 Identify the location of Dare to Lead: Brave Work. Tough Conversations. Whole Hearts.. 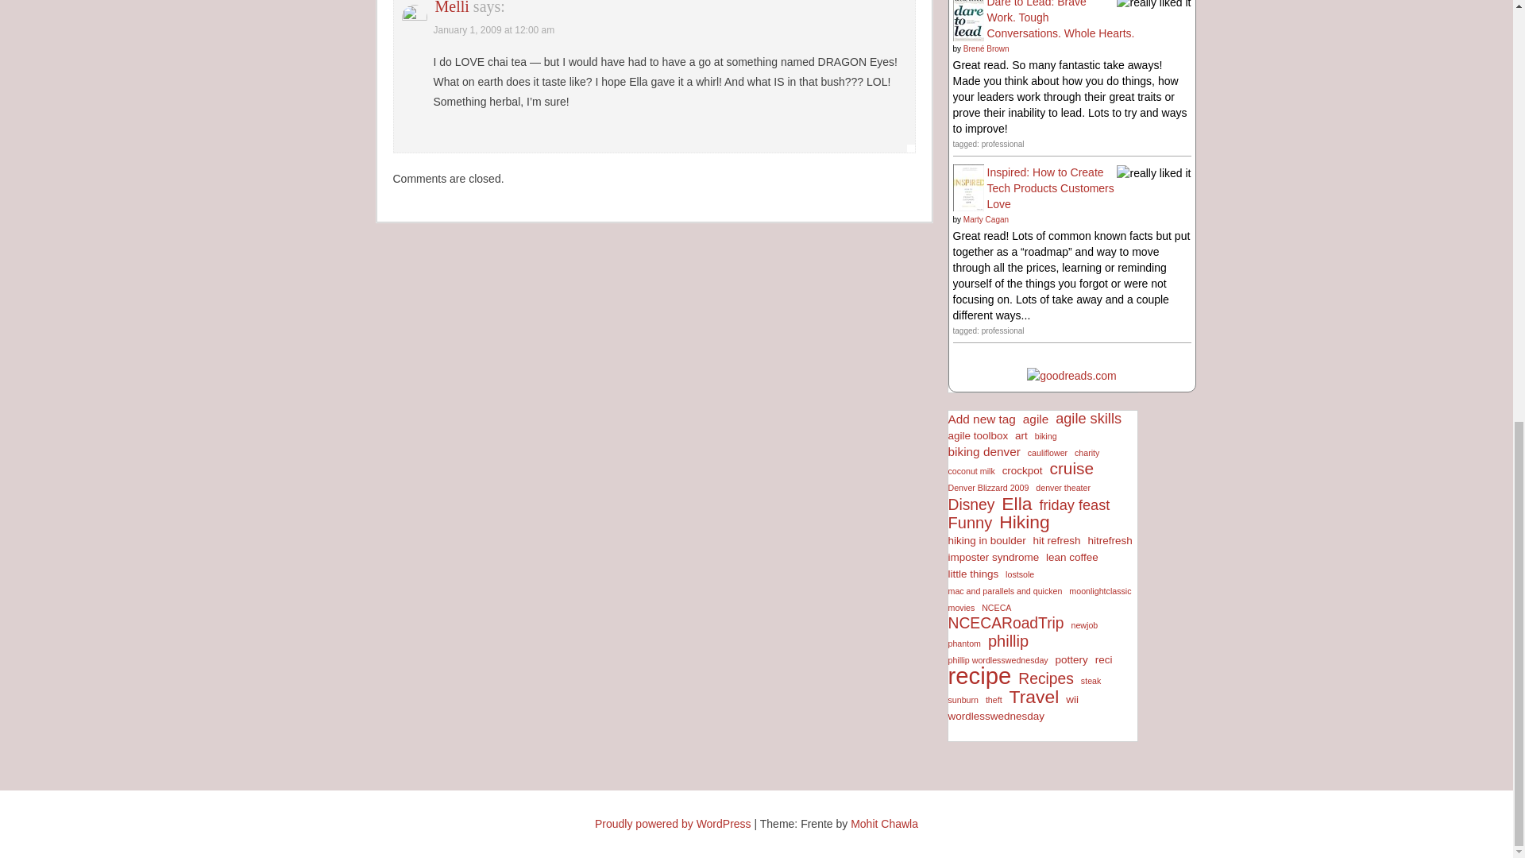
(968, 16).